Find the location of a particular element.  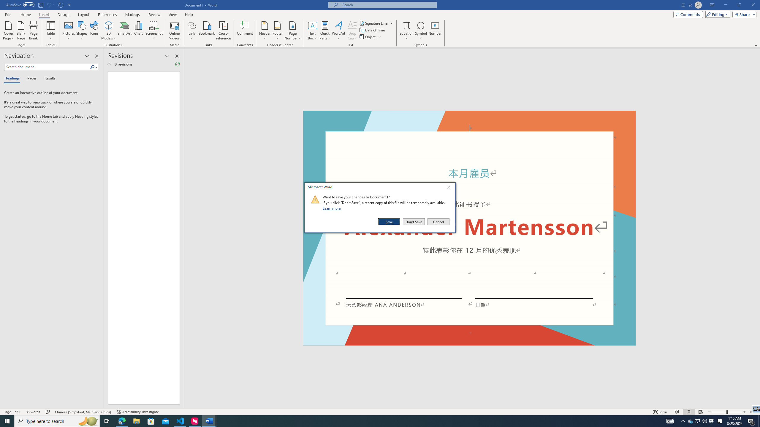

SmartArt... is located at coordinates (711, 421).